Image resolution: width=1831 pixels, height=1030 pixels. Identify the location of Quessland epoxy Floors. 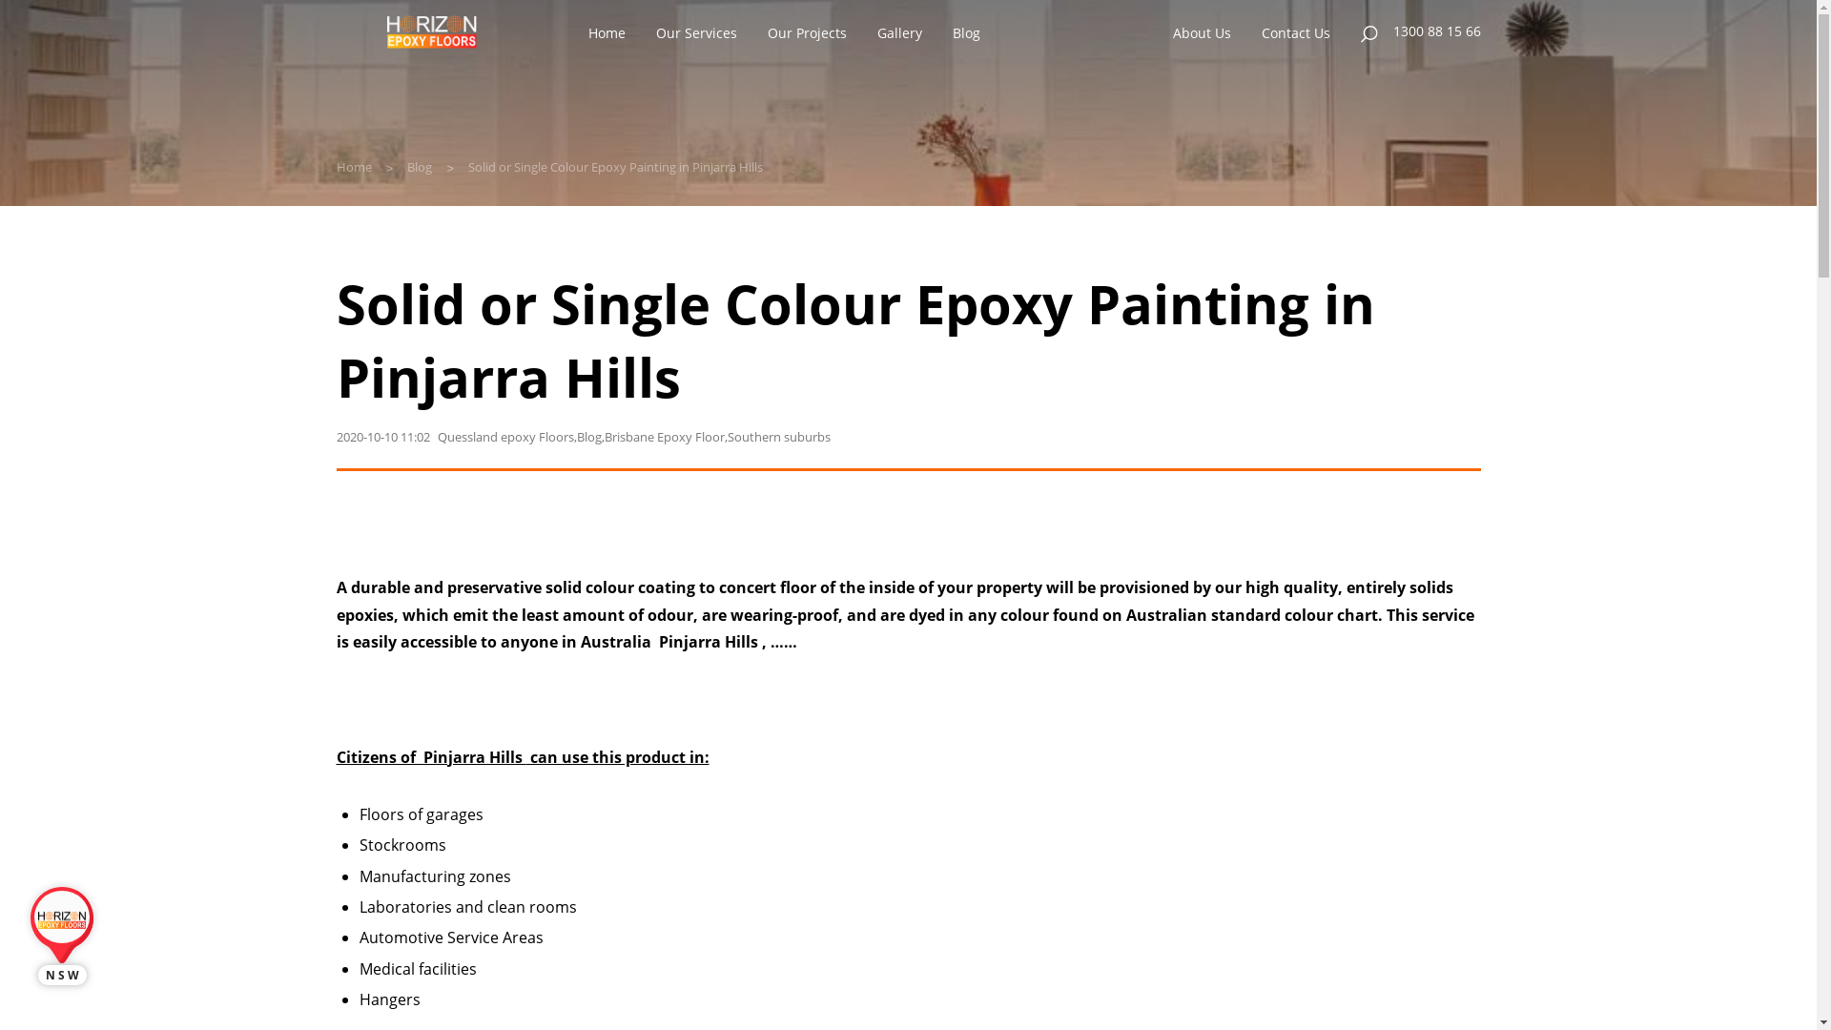
(505, 439).